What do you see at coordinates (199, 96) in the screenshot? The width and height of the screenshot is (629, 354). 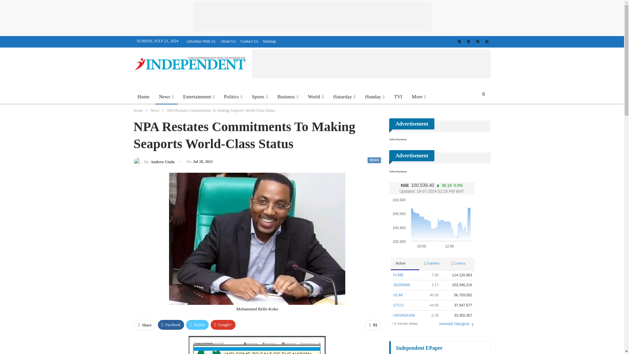 I see `Entertainment` at bounding box center [199, 96].